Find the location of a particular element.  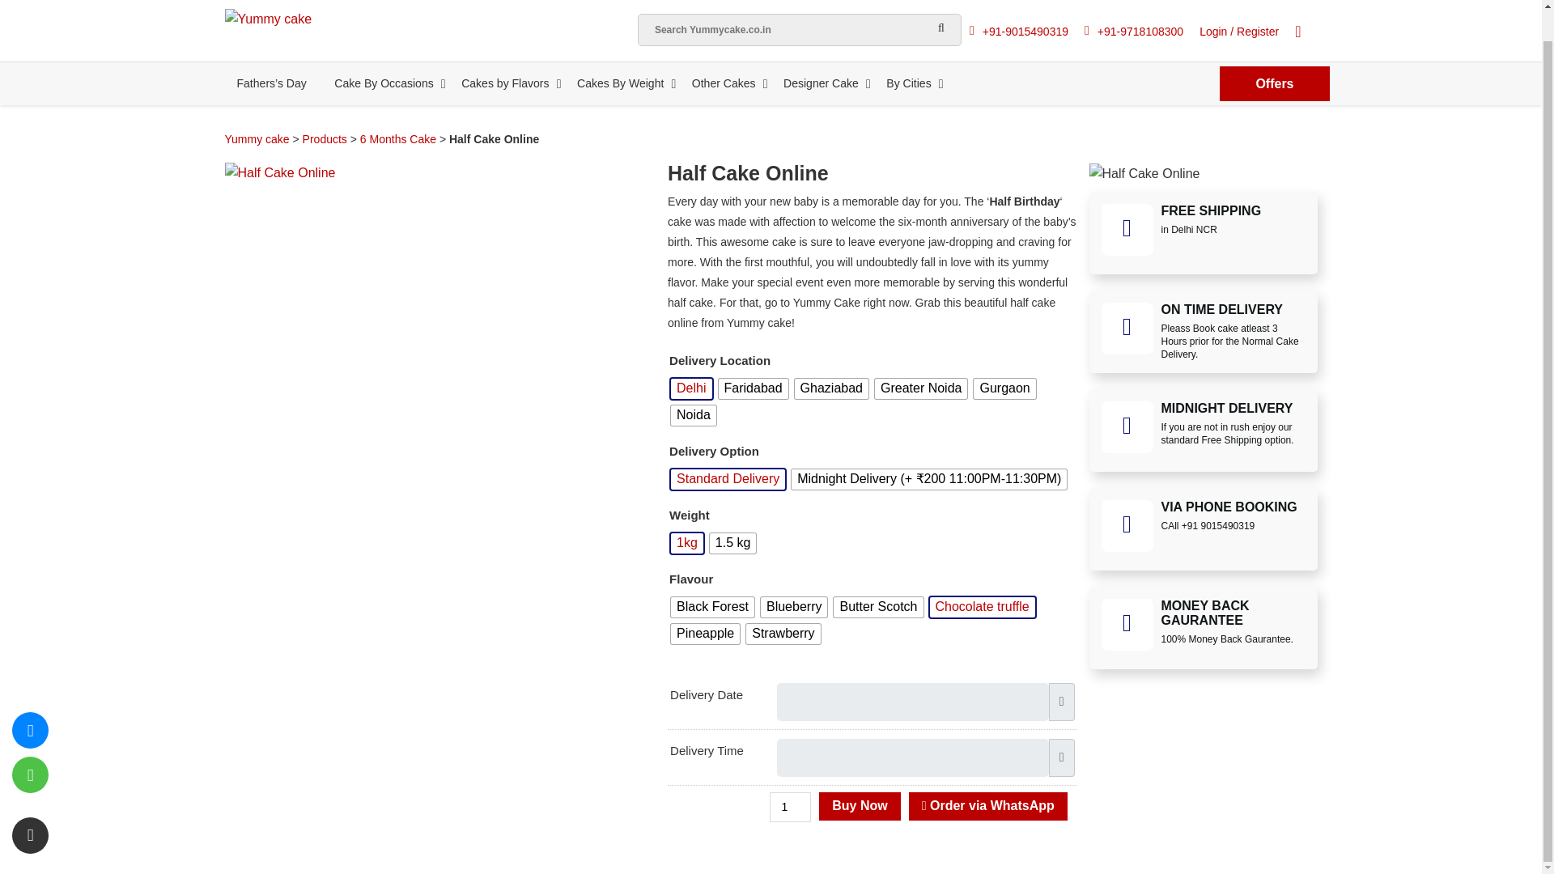

Go to Products. is located at coordinates (325, 139).